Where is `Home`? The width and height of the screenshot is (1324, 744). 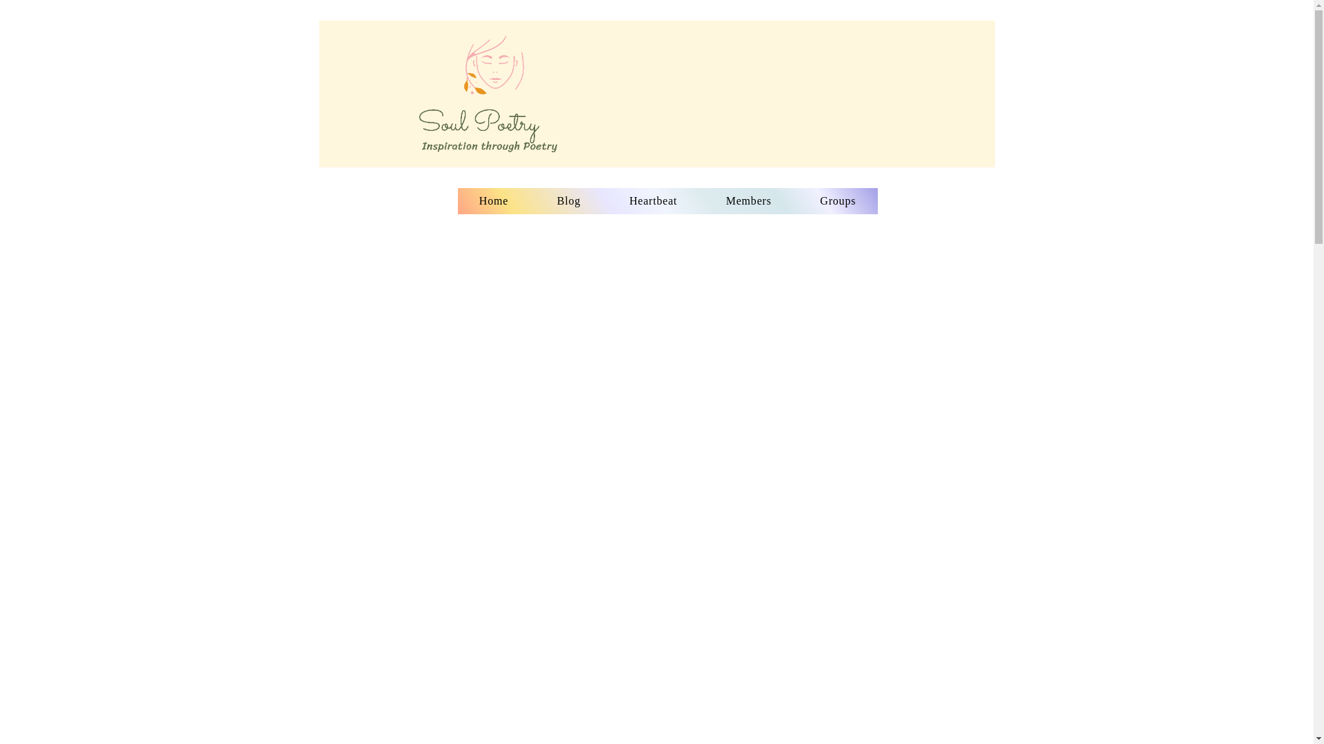
Home is located at coordinates (494, 201).